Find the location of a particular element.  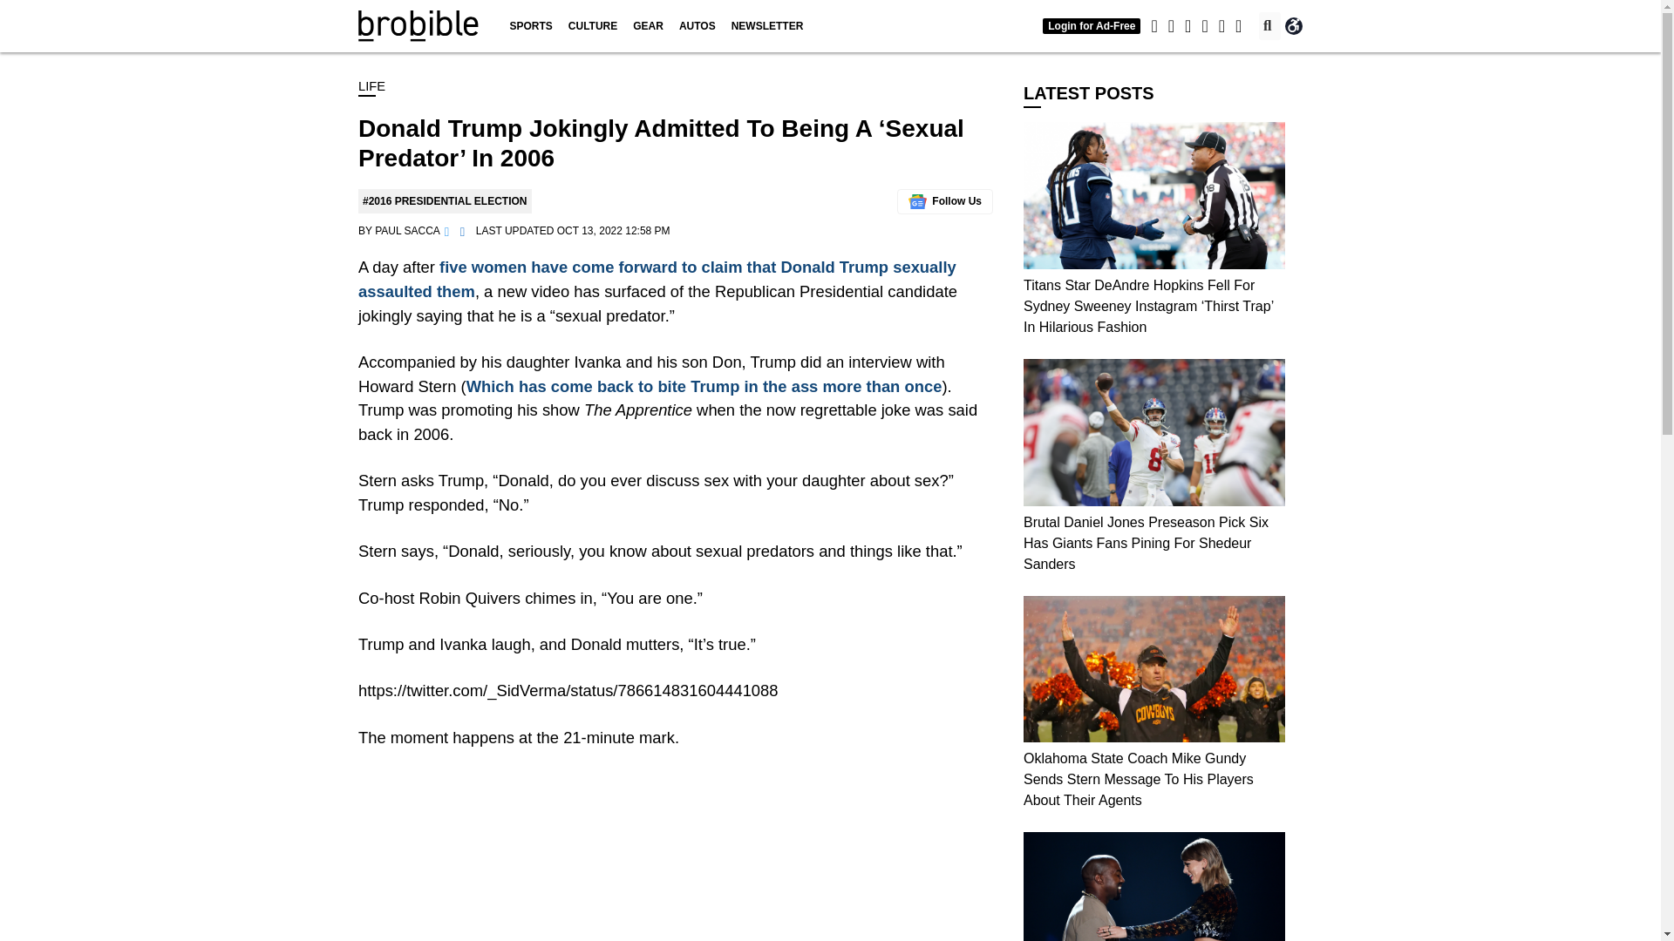

Follow us on Google News is located at coordinates (945, 202).